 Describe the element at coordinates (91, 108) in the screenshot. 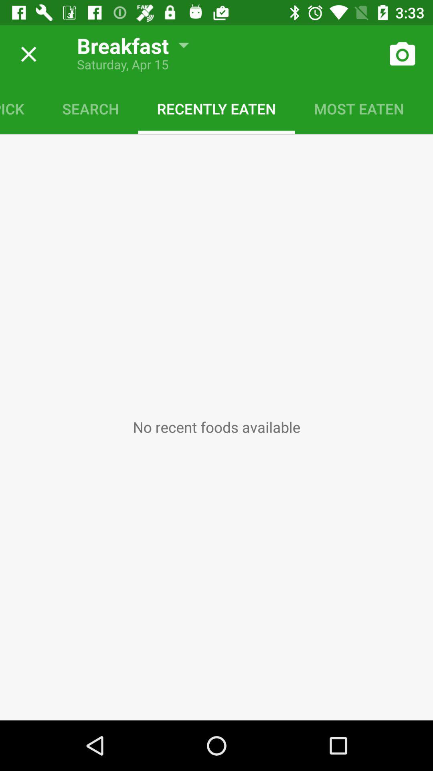

I see `open search item` at that location.